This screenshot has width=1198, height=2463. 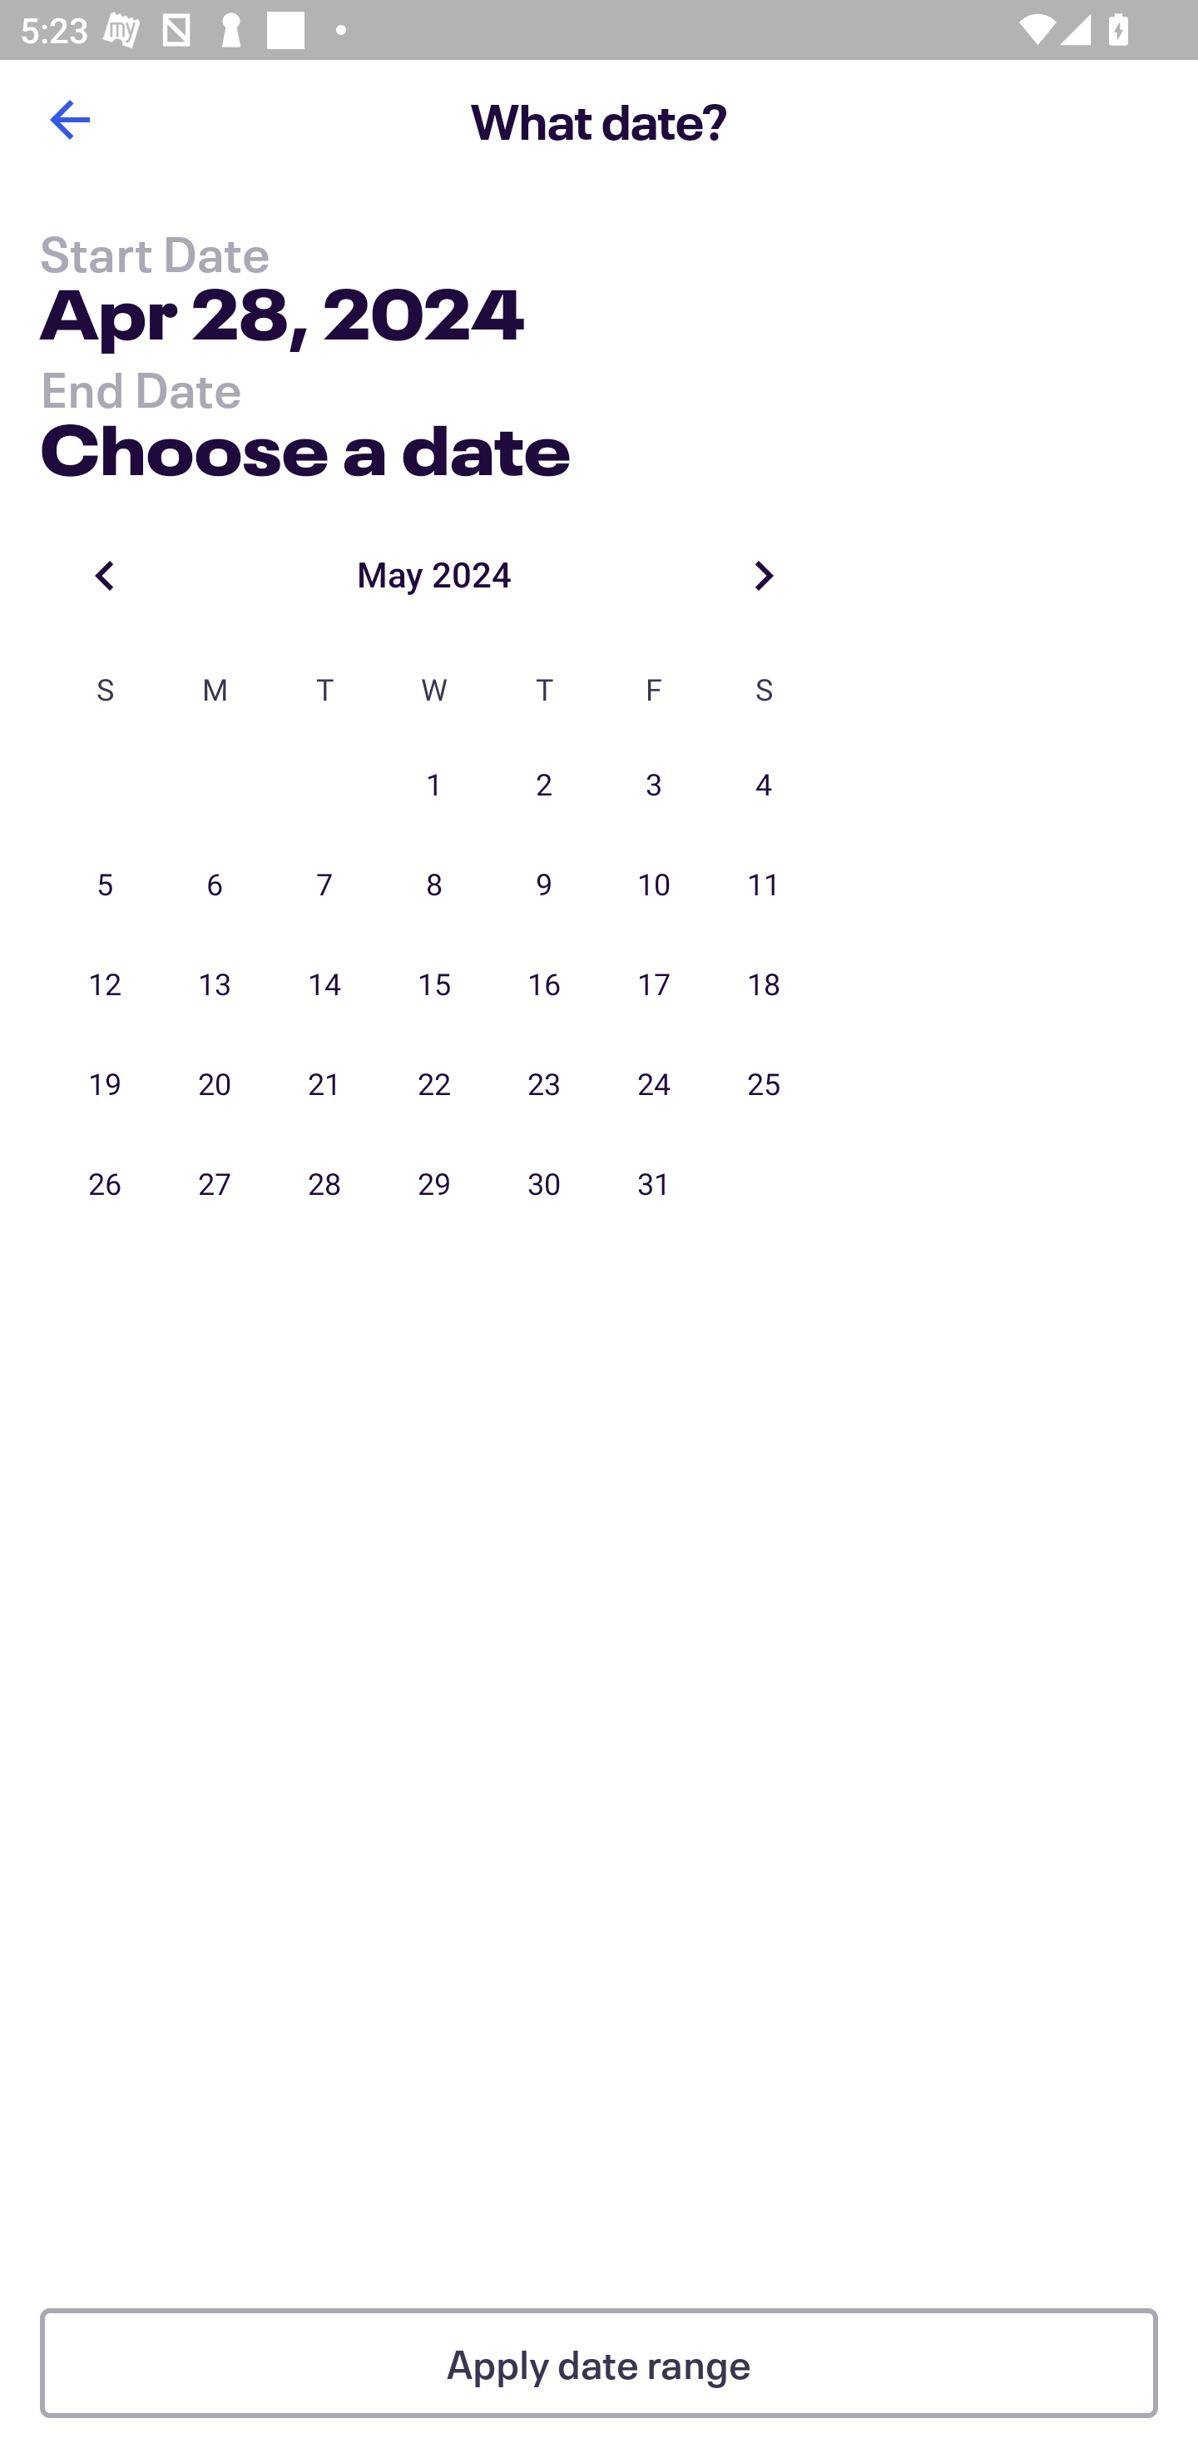 I want to click on 22 22 May 2024, so click(x=434, y=1085).